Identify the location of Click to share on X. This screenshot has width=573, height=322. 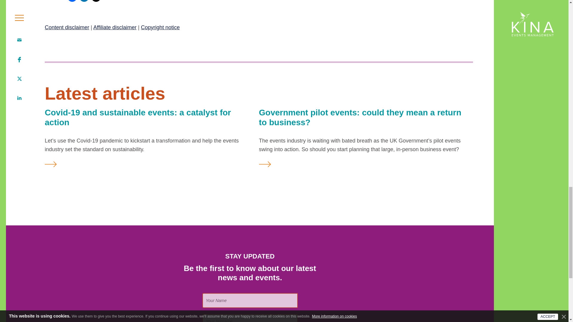
(96, 1).